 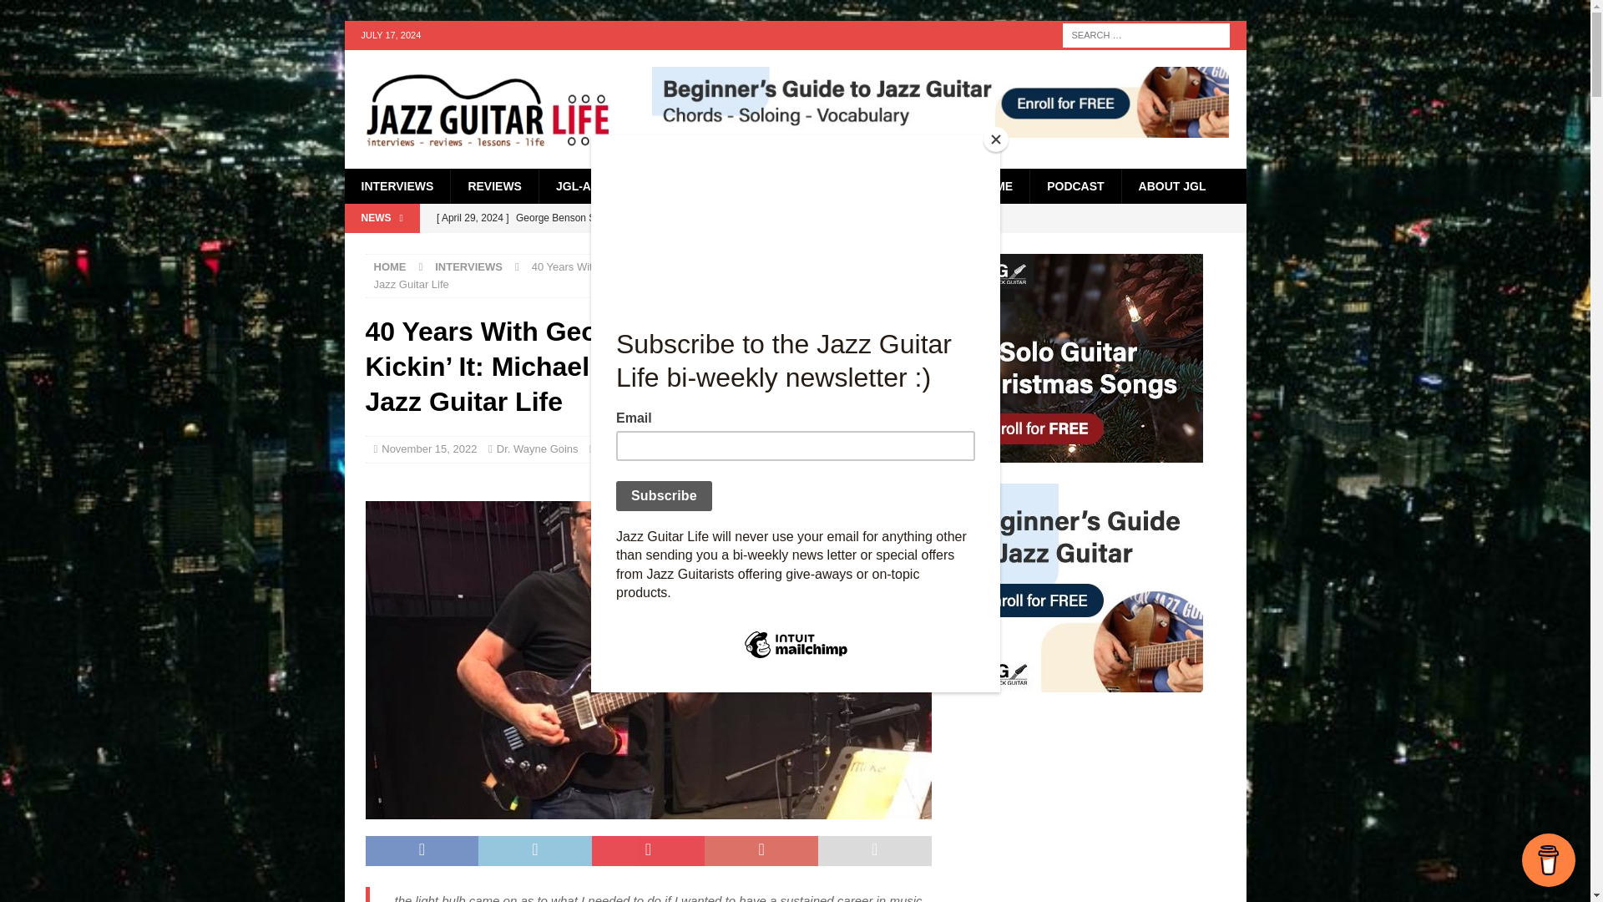 I want to click on ADVERTISE, so click(x=820, y=185).